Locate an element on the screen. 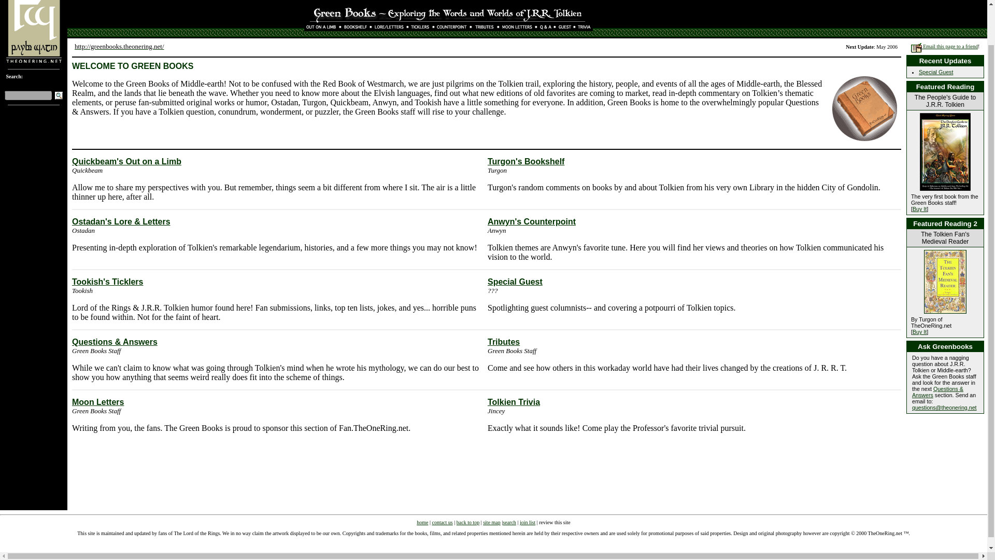 The width and height of the screenshot is (995, 560). Tributes is located at coordinates (503, 342).